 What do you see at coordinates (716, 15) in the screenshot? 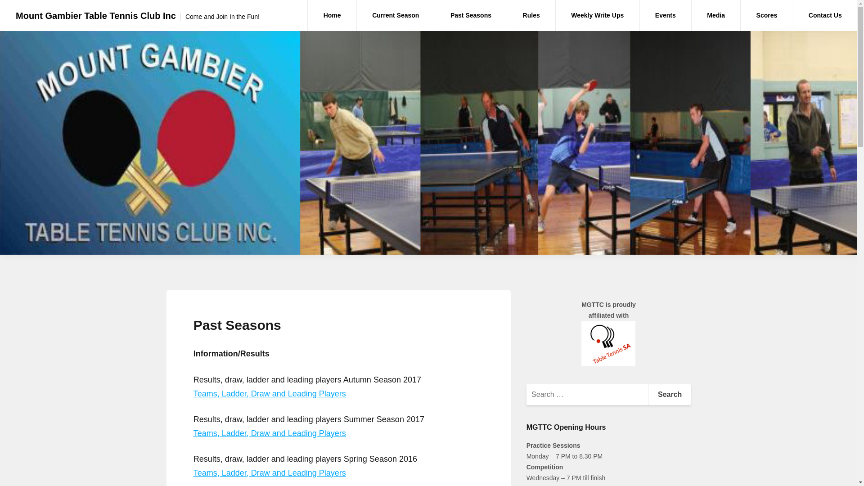
I see `Media` at bounding box center [716, 15].